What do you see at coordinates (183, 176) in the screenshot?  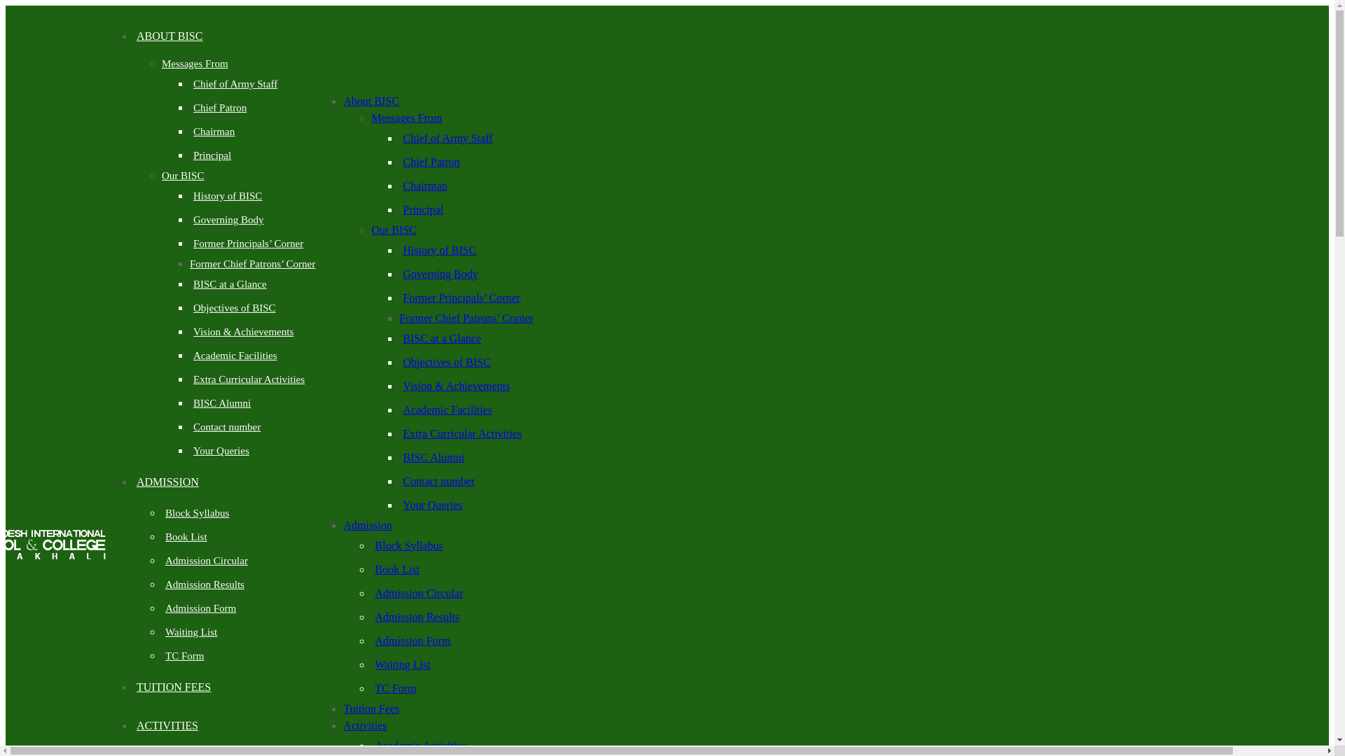 I see `Our BISC` at bounding box center [183, 176].